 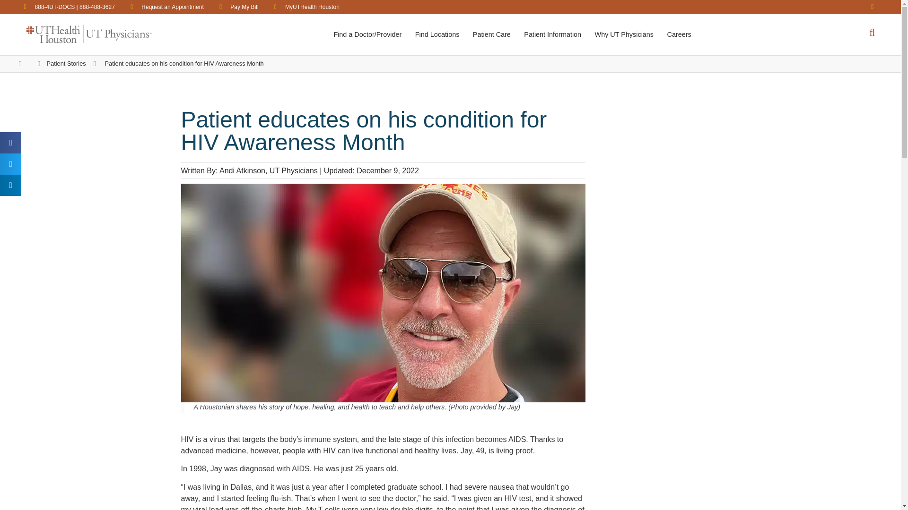 I want to click on Pay My Bill, so click(x=236, y=7).